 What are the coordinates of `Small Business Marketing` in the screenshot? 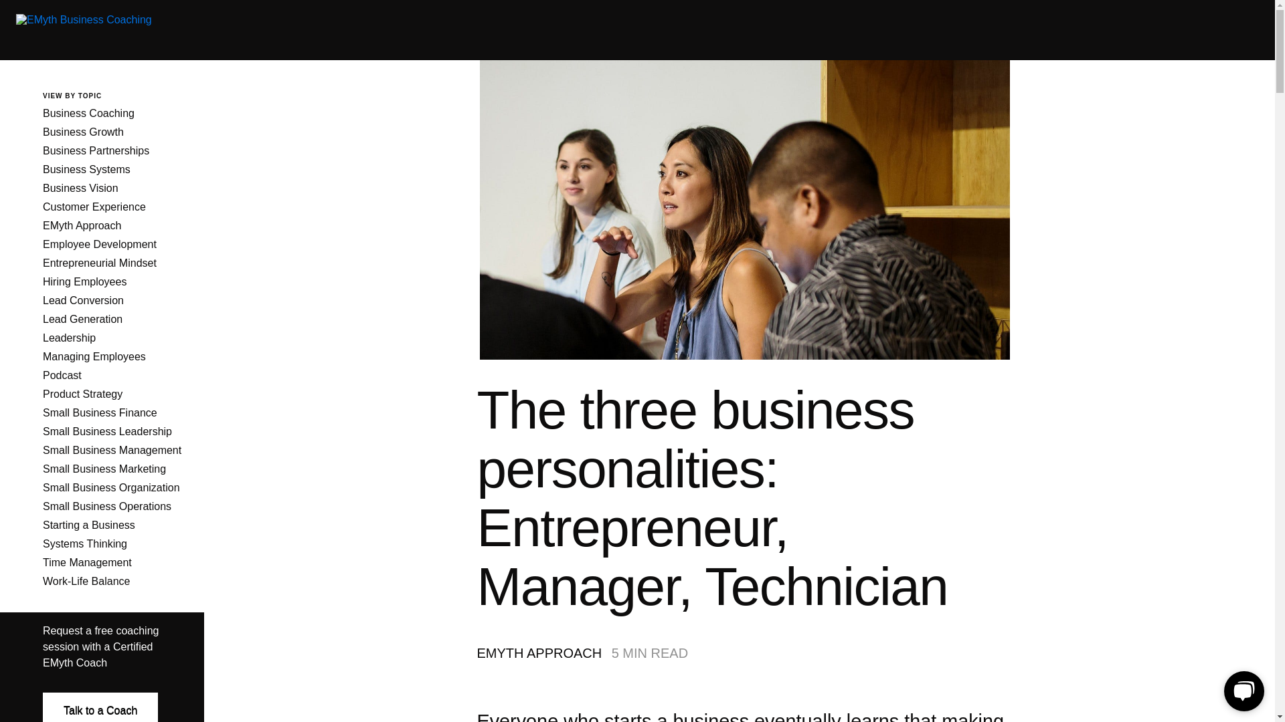 It's located at (104, 468).